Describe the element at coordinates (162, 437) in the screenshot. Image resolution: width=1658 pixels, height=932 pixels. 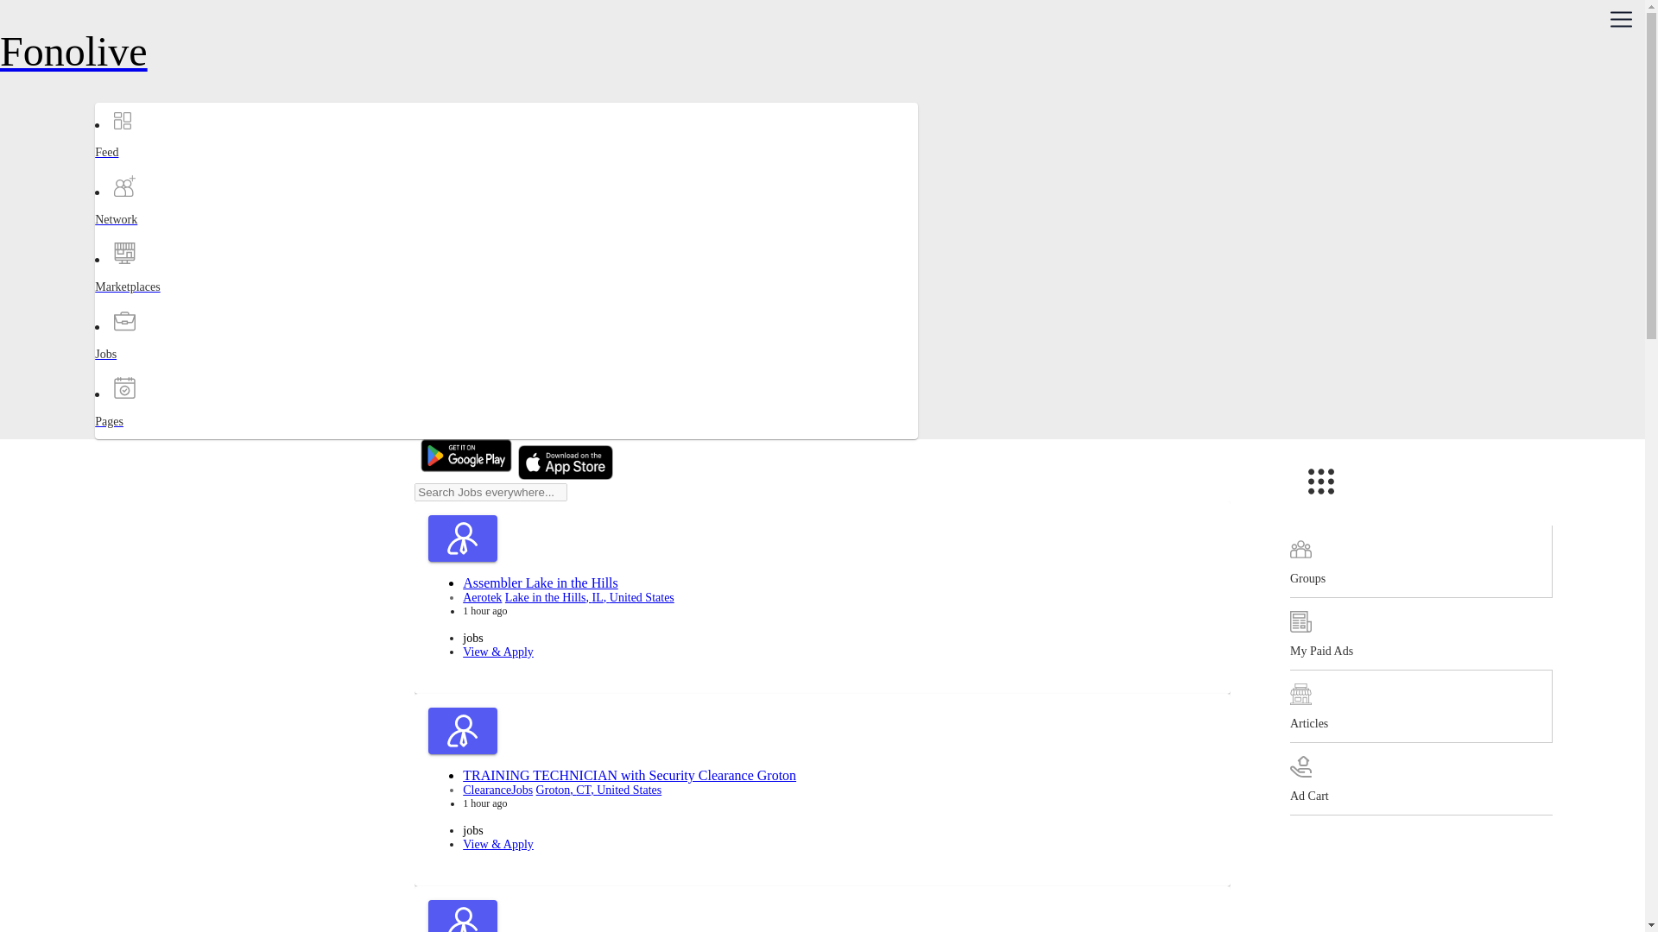
I see `Pages` at that location.